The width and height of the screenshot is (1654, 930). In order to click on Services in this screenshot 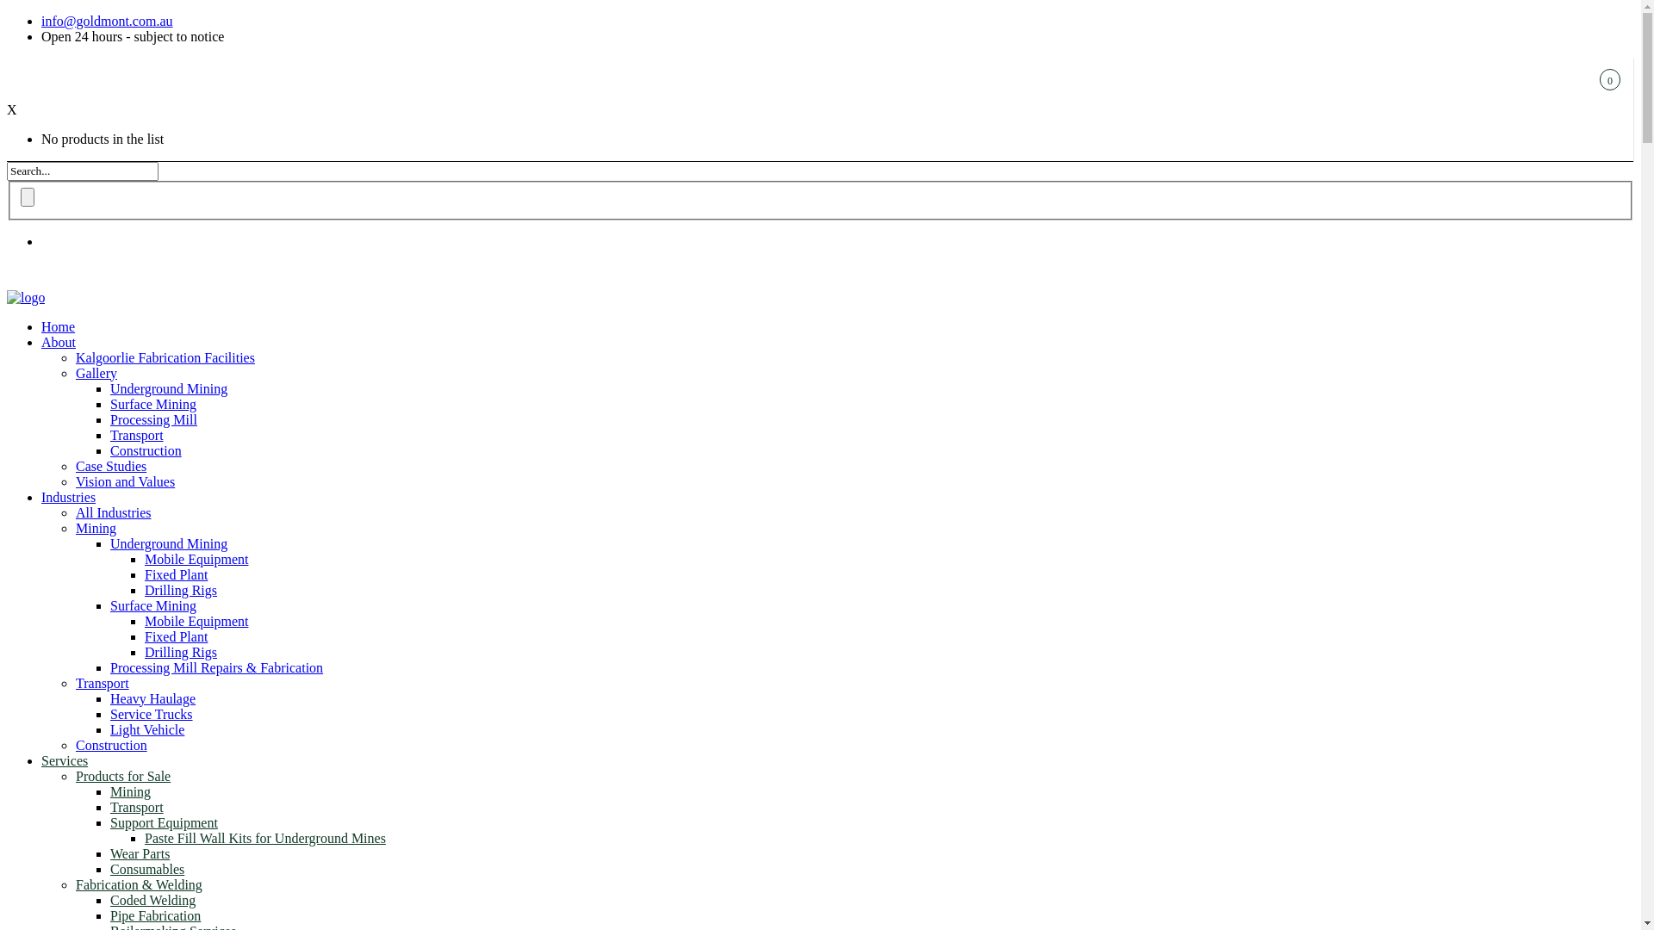, I will do `click(65, 761)`.